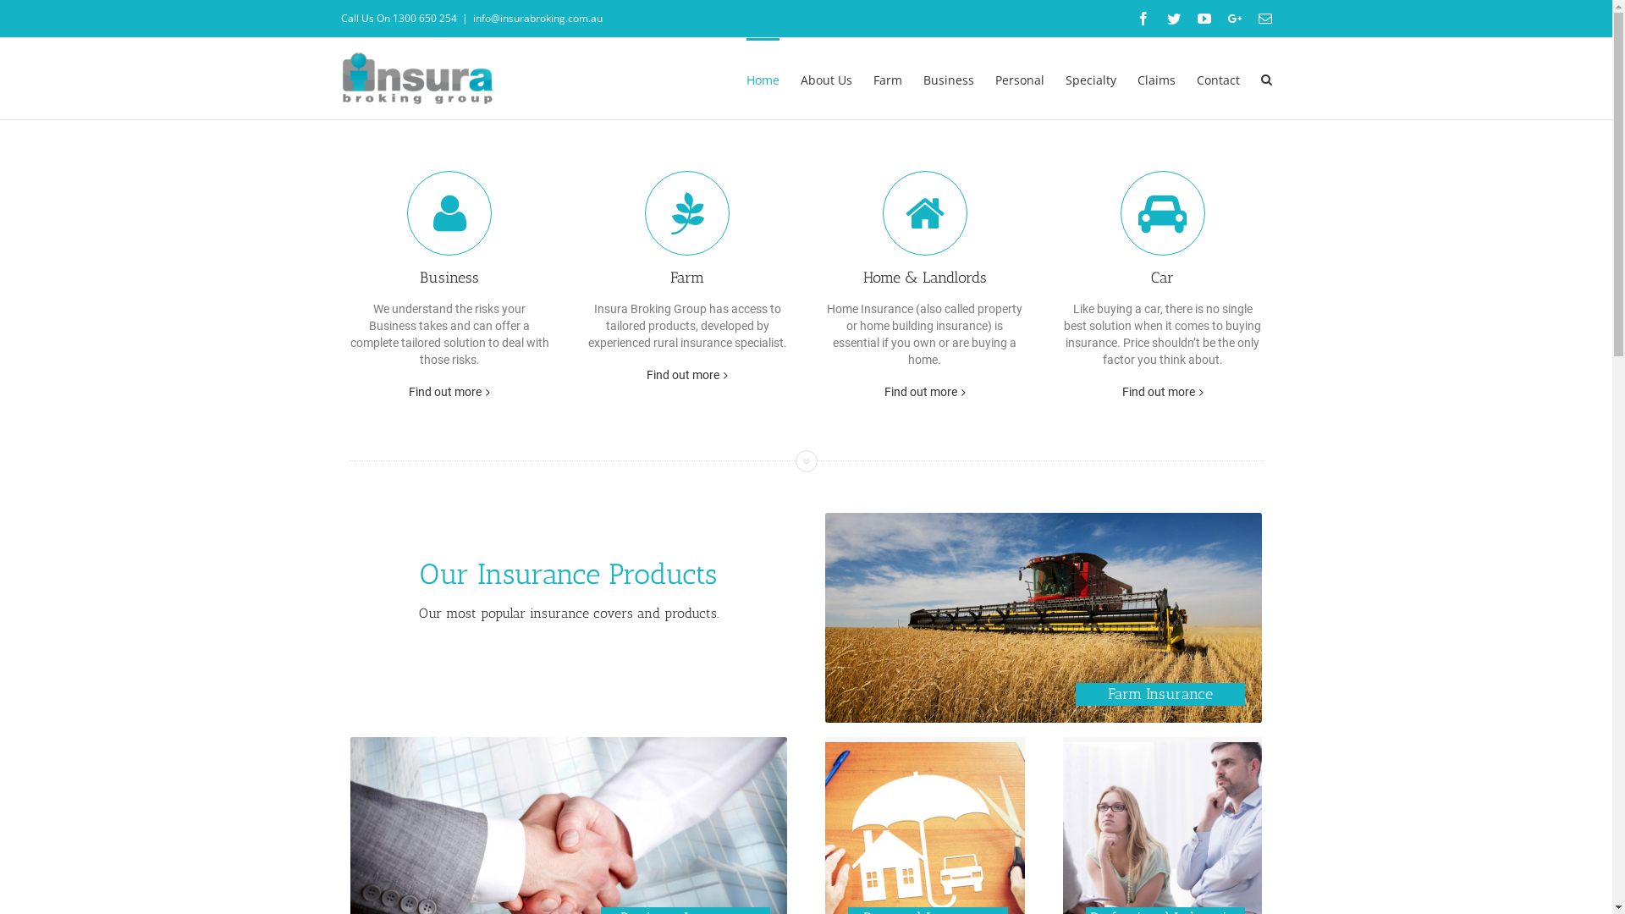 This screenshot has width=1625, height=914. Describe the element at coordinates (683, 375) in the screenshot. I see `Find out more` at that location.